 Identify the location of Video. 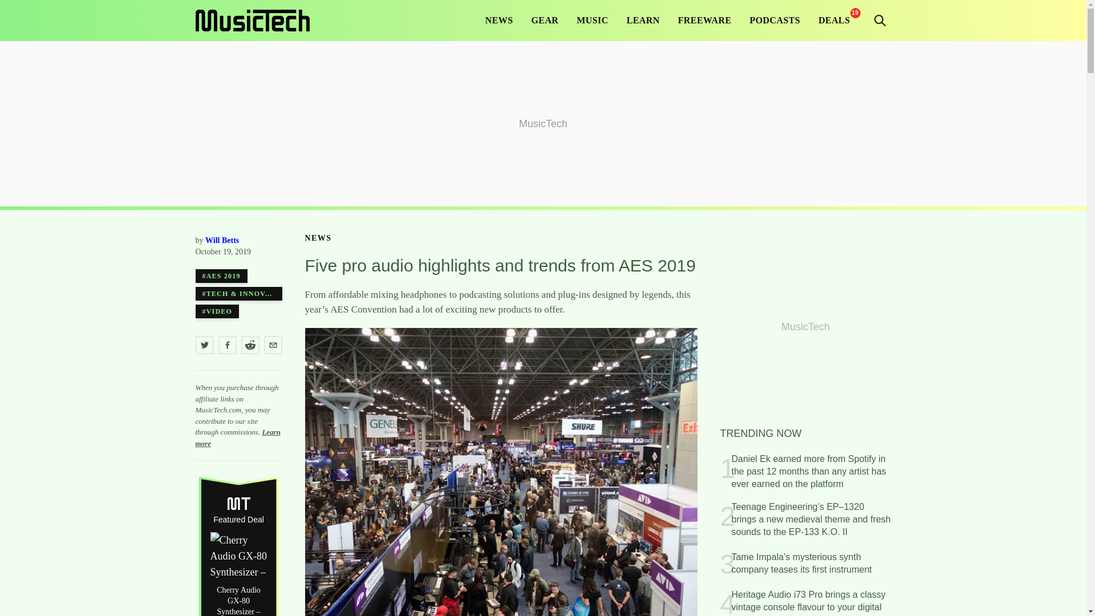
(217, 311).